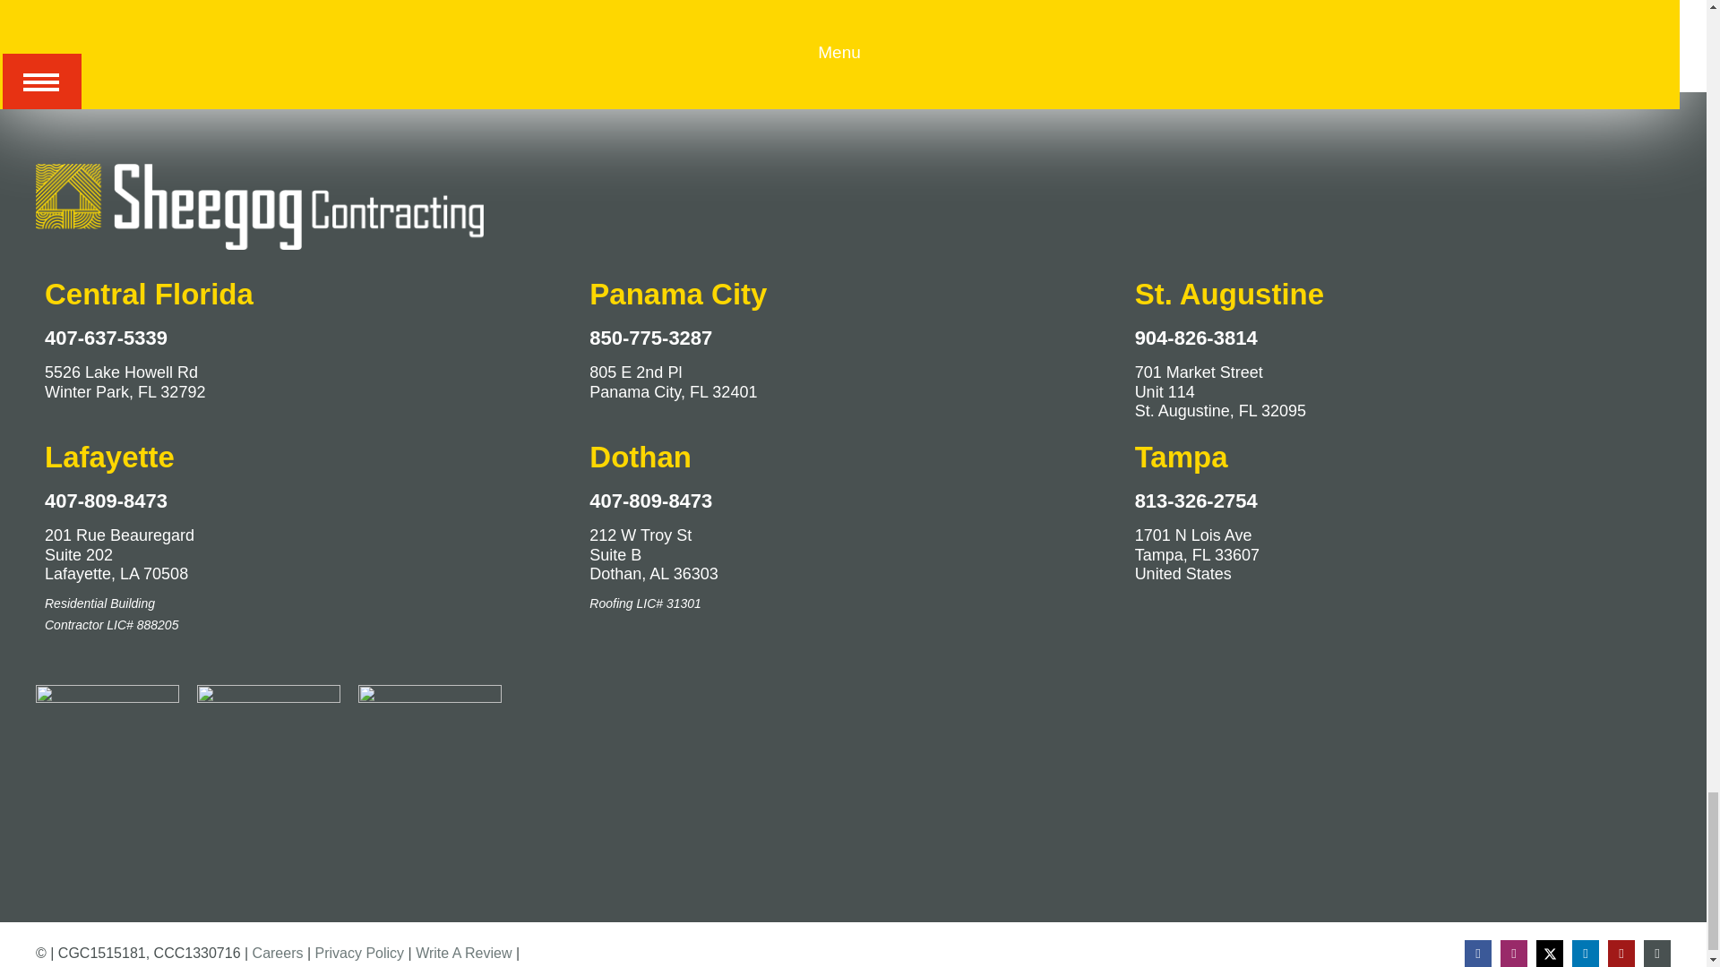 Image resolution: width=1720 pixels, height=967 pixels. Describe the element at coordinates (650, 338) in the screenshot. I see `850-775-3287` at that location.